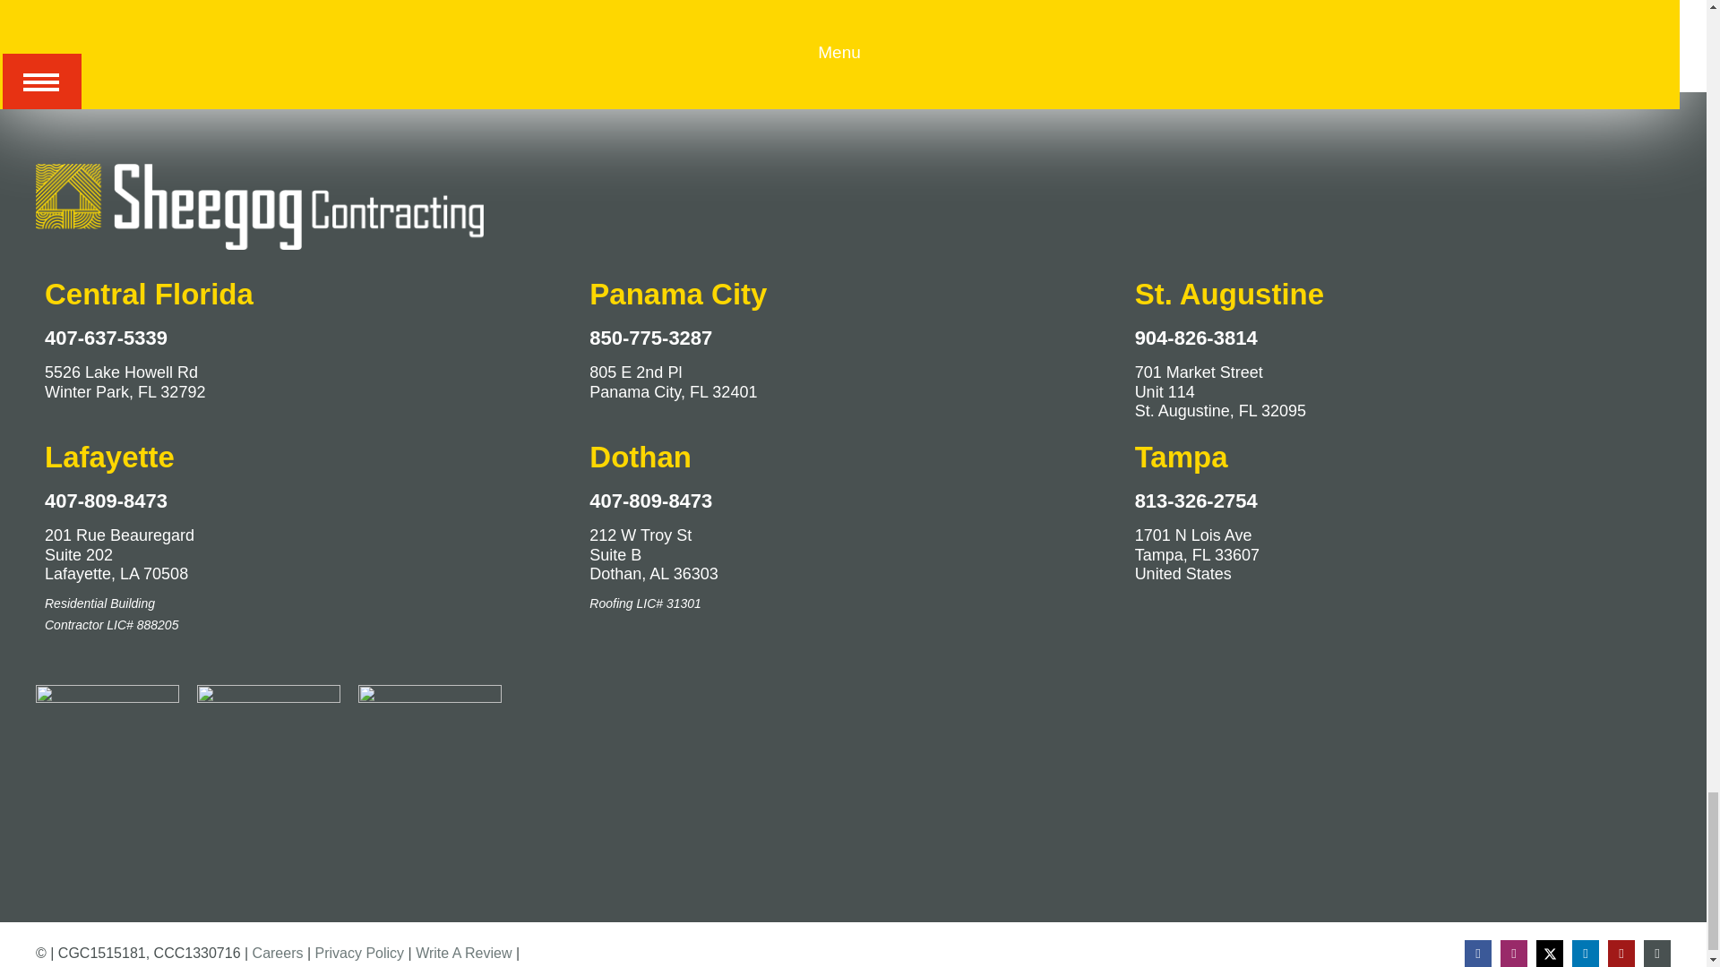 Image resolution: width=1720 pixels, height=967 pixels. Describe the element at coordinates (650, 338) in the screenshot. I see `850-775-3287` at that location.